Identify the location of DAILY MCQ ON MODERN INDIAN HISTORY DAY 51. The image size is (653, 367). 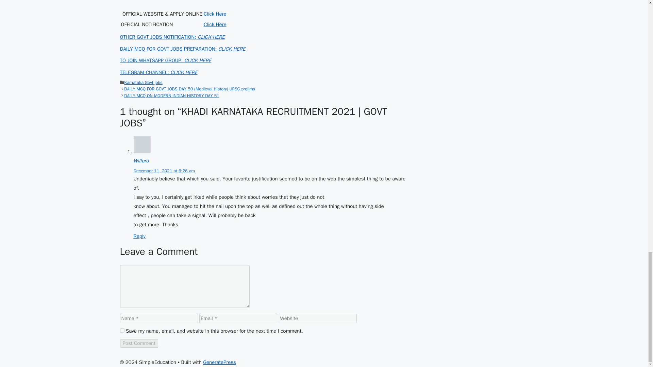
(171, 96).